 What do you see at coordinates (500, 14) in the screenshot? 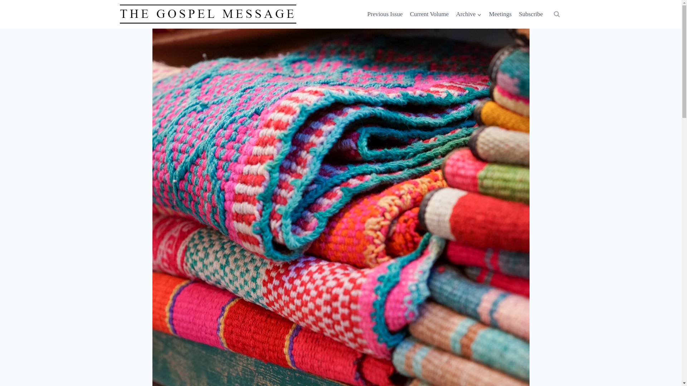
I see `Meetings` at bounding box center [500, 14].